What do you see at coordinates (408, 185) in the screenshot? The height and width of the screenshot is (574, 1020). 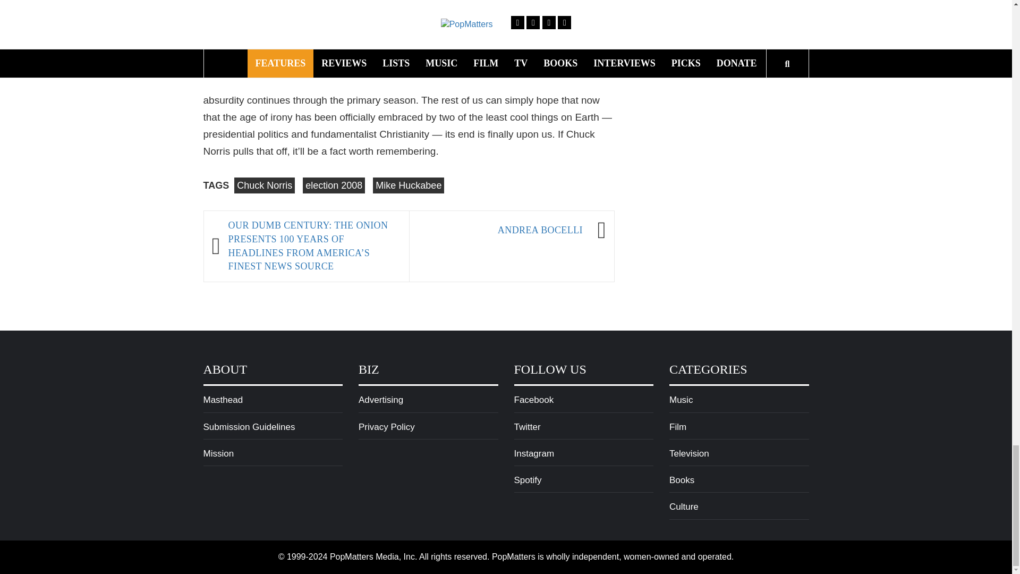 I see `Mike Huckabee` at bounding box center [408, 185].